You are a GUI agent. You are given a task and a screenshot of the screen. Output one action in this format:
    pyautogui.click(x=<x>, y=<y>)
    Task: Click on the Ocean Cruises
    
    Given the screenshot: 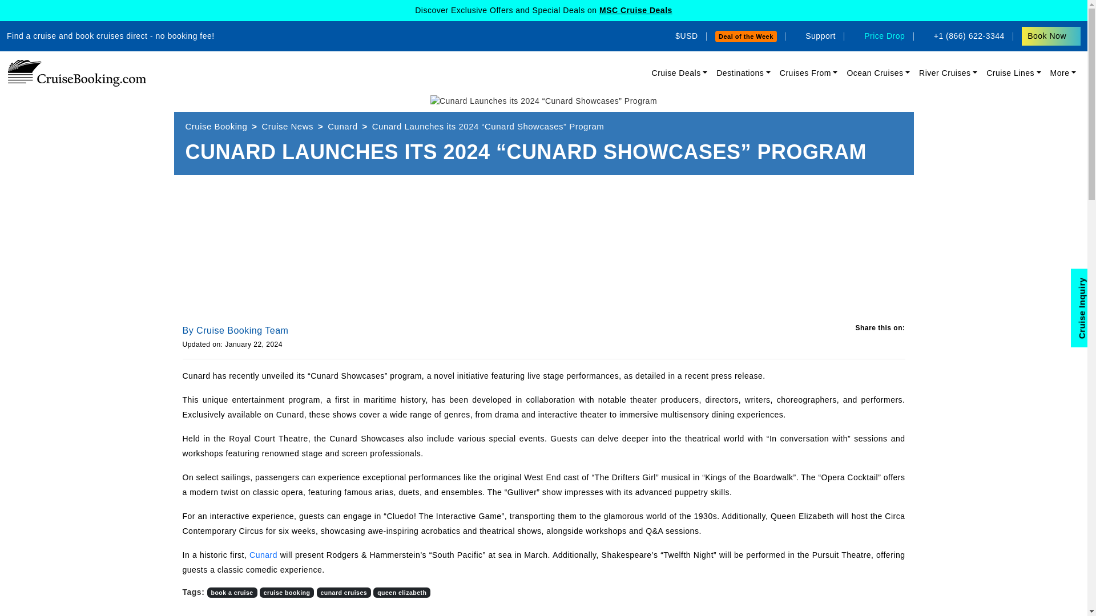 What is the action you would take?
    pyautogui.click(x=878, y=73)
    